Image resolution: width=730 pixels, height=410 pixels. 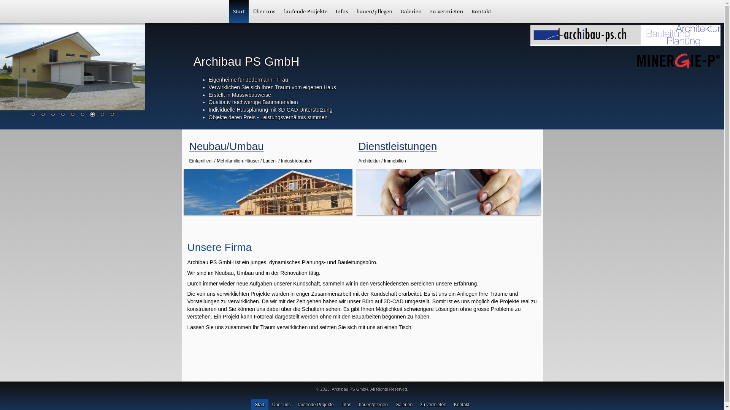 I want to click on Neubau/Umbau, so click(x=227, y=147).